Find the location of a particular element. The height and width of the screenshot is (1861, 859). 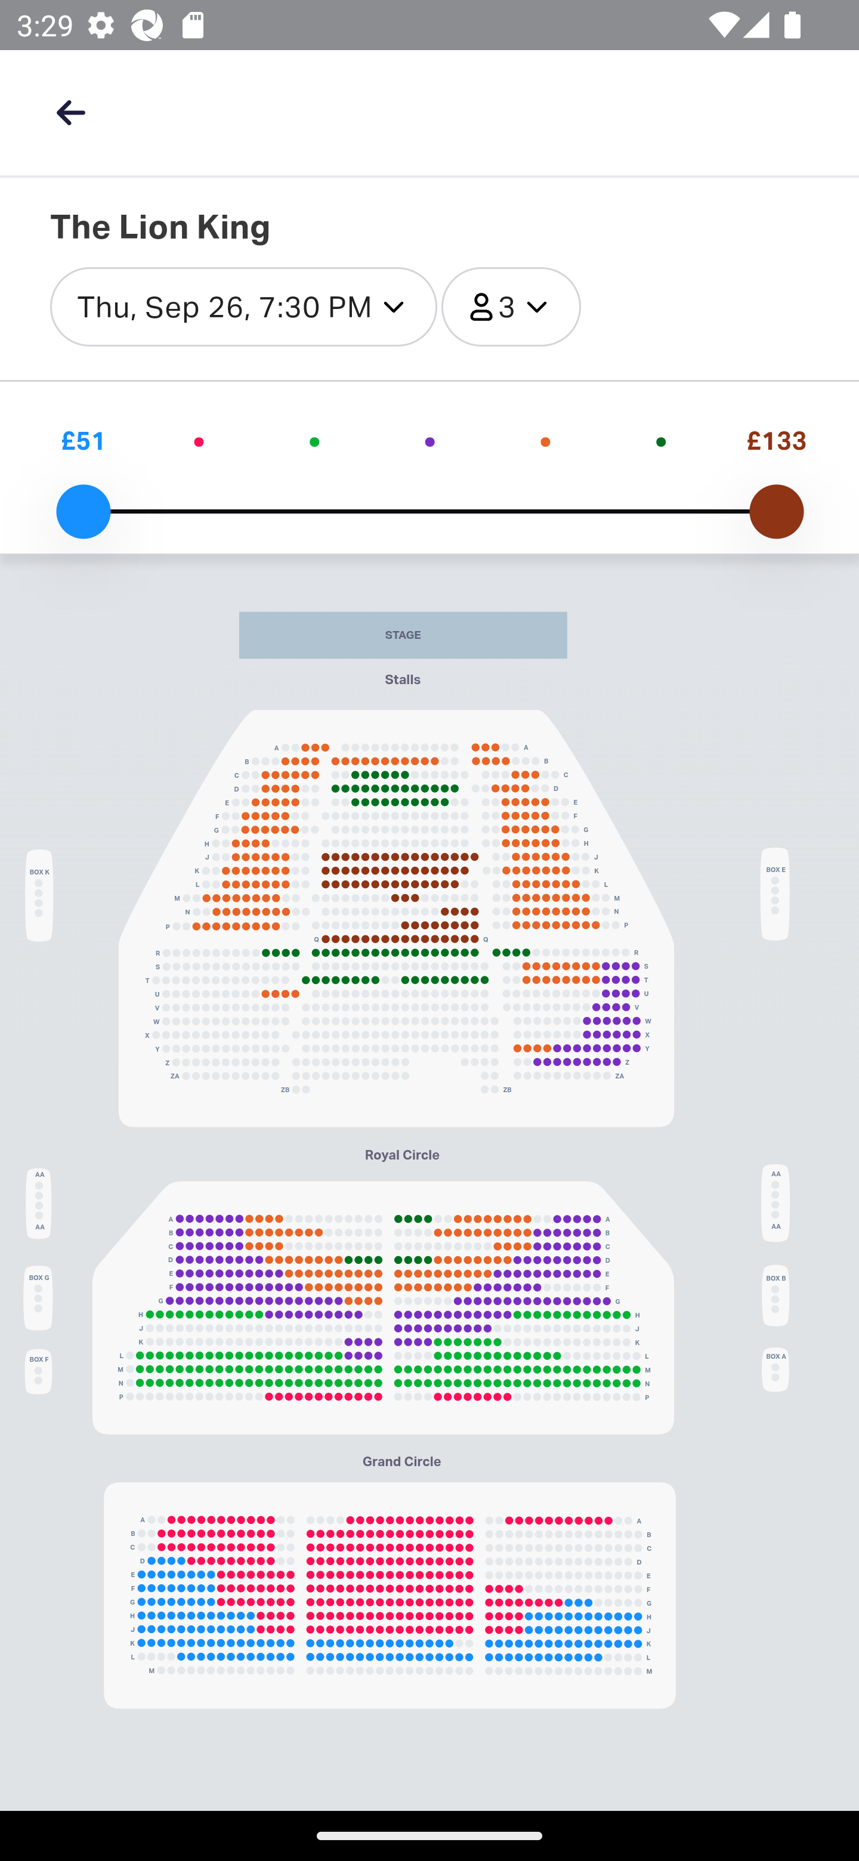

Thu, Sep 26, 7:30 PM is located at coordinates (243, 308).